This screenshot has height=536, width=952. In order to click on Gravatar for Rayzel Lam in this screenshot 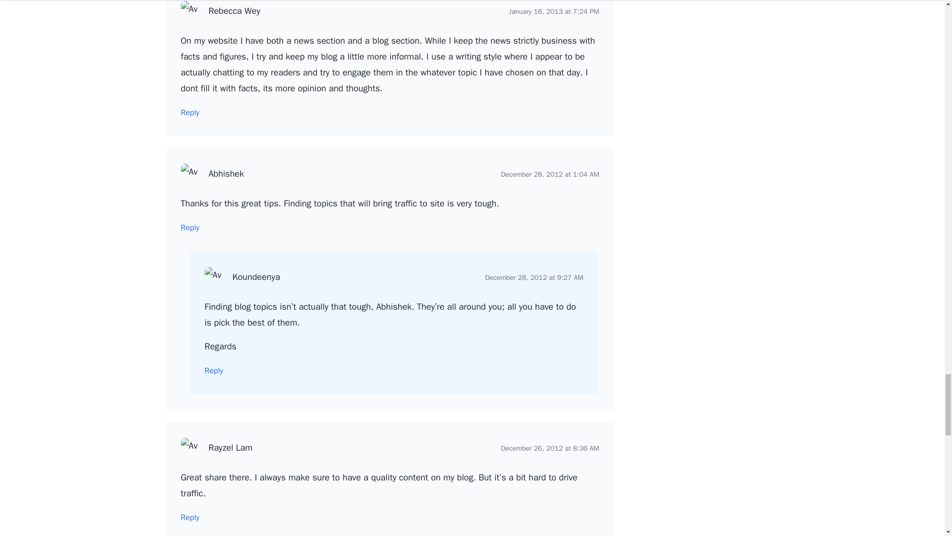, I will do `click(190, 448)`.